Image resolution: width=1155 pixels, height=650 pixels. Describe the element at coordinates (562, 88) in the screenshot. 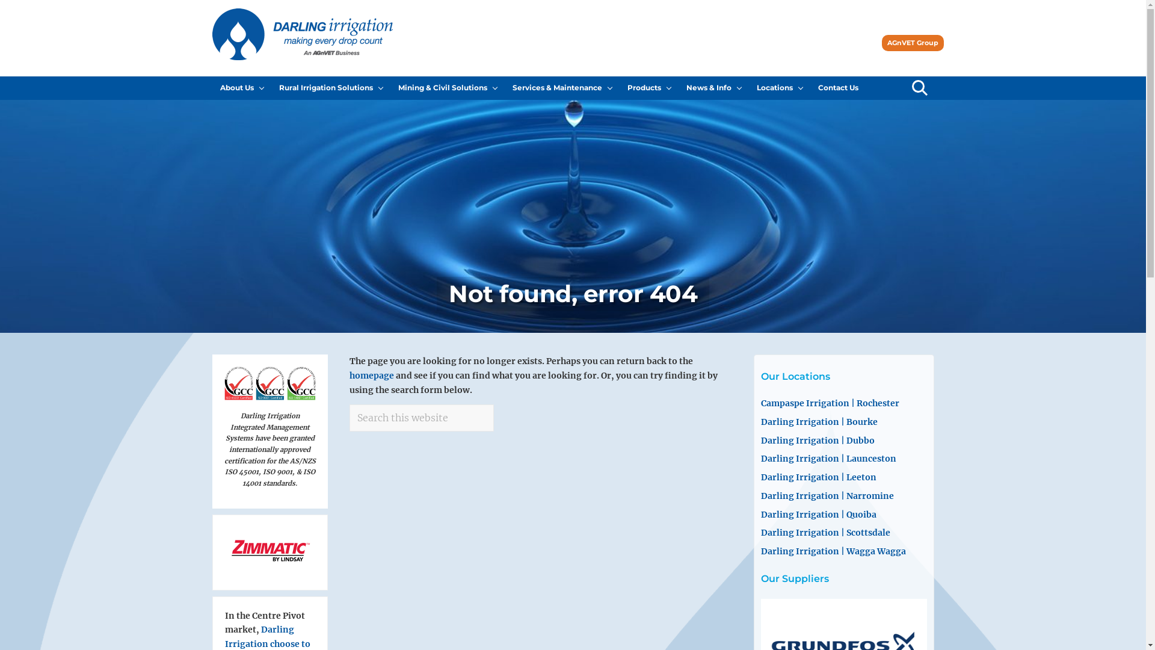

I see `Services & Maintenance` at that location.